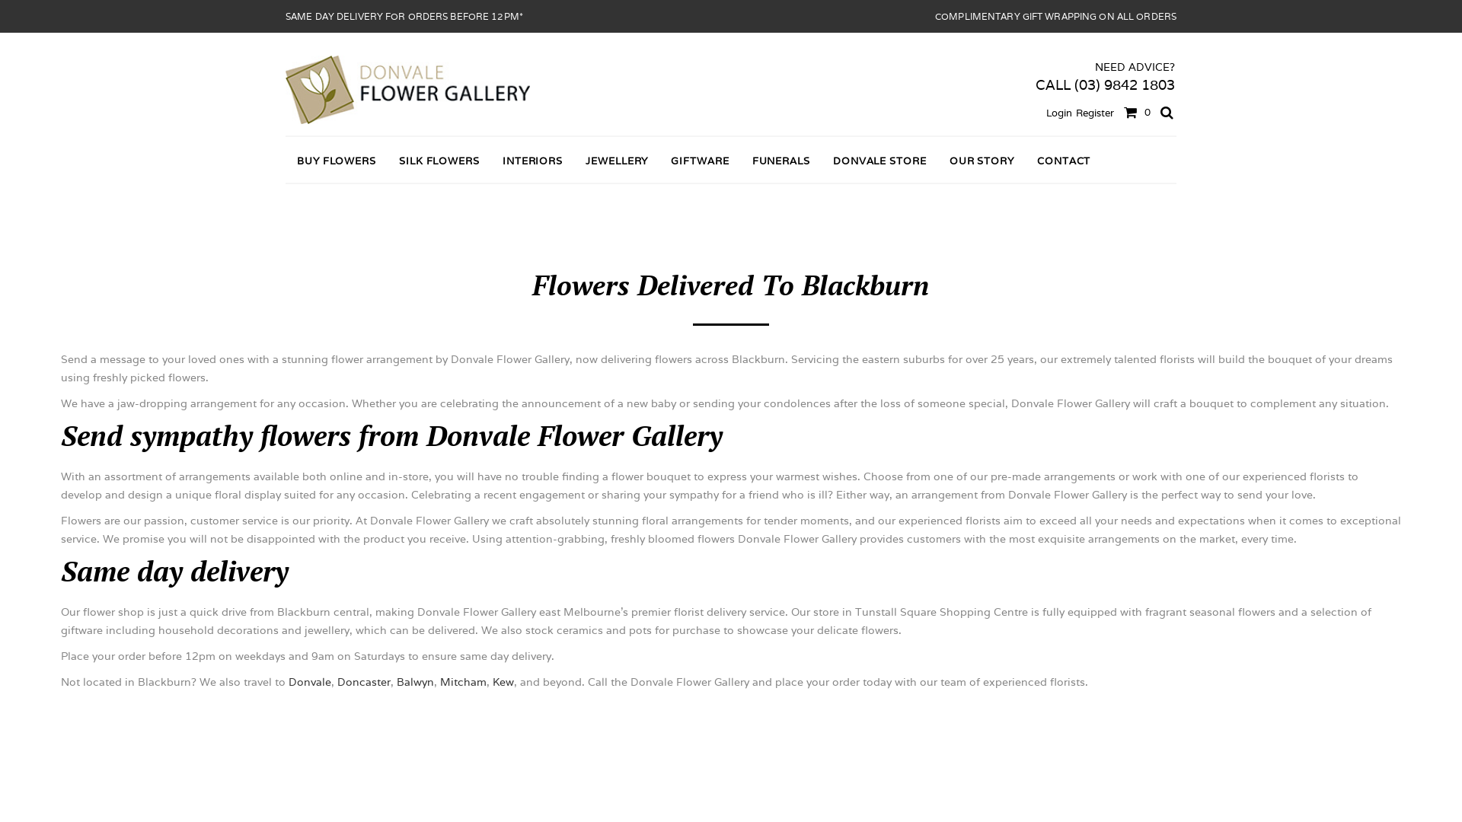  Describe the element at coordinates (439, 161) in the screenshot. I see `SILK FLOWERS` at that location.